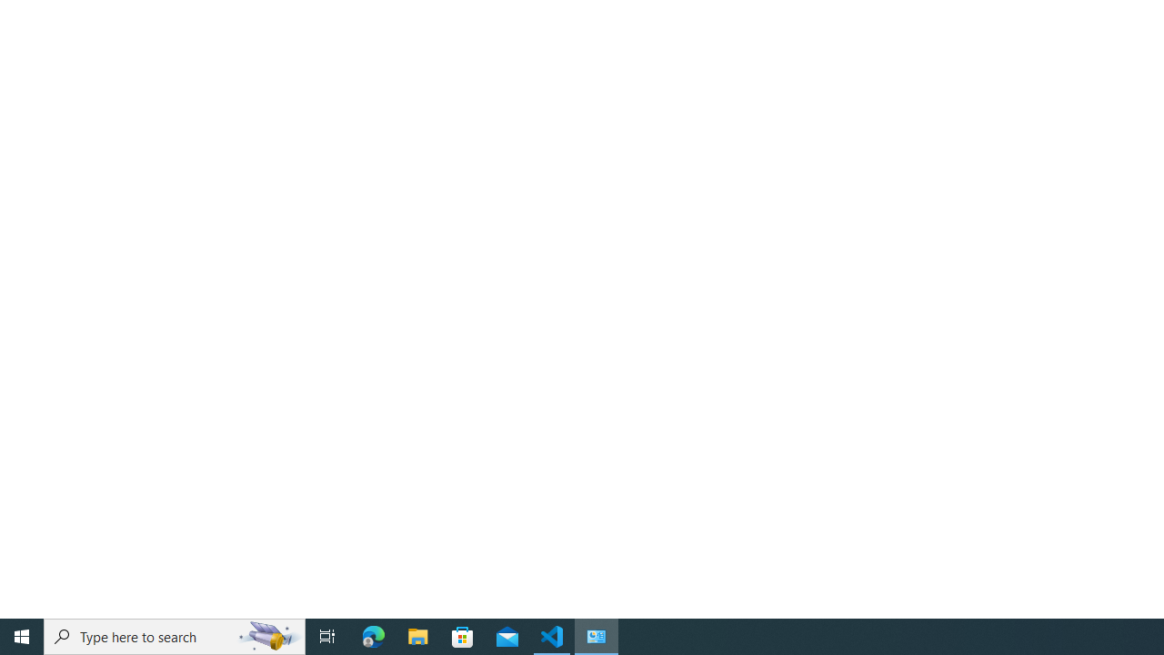 The height and width of the screenshot is (655, 1164). What do you see at coordinates (552, 637) in the screenshot?
I see `Visual Studio Code - 1 running window` at bounding box center [552, 637].